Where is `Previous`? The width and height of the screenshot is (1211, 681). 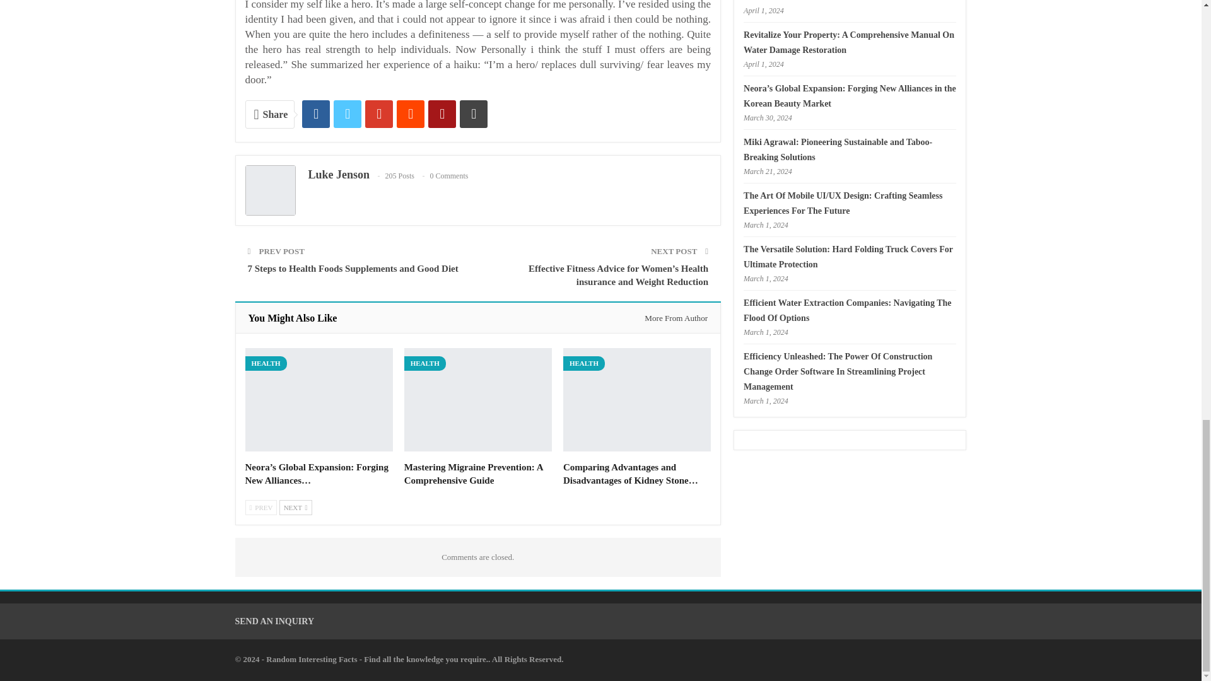 Previous is located at coordinates (260, 507).